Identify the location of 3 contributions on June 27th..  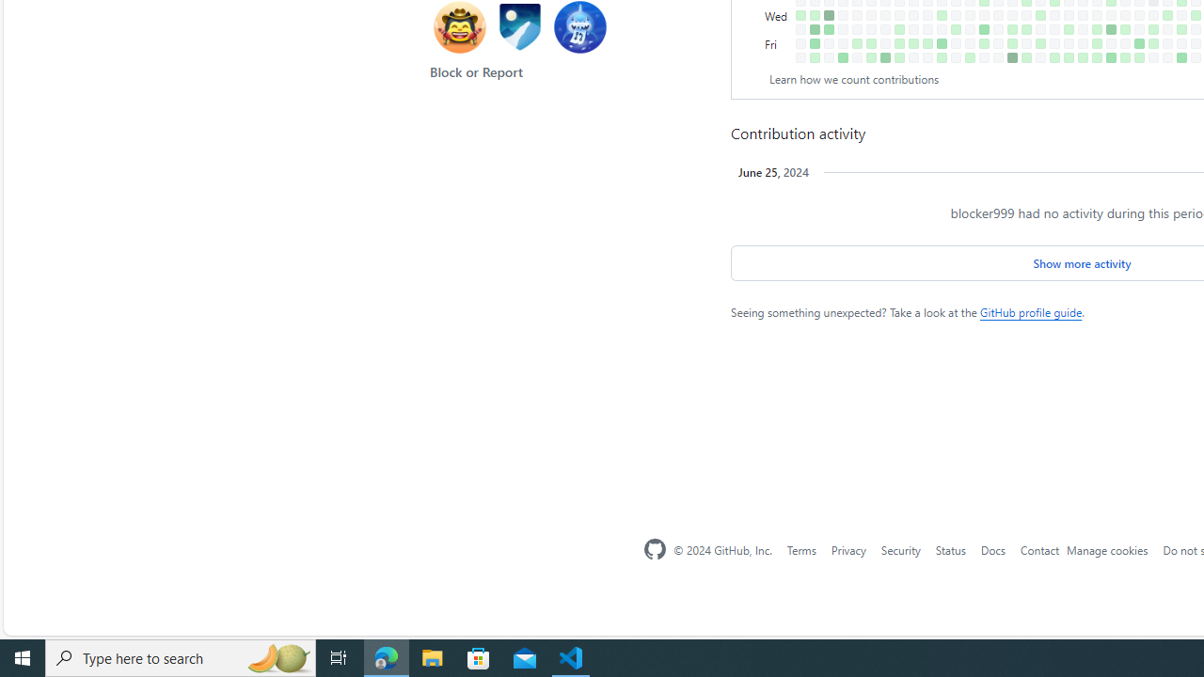
(1153, 28).